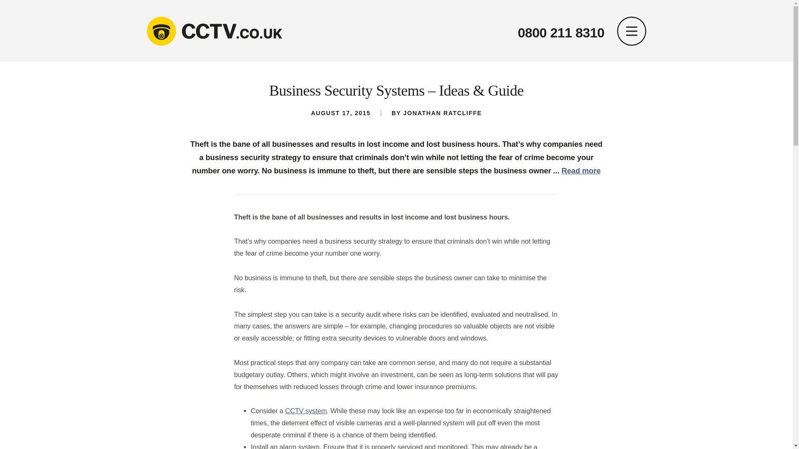  Describe the element at coordinates (306, 410) in the screenshot. I see `CCTV system` at that location.